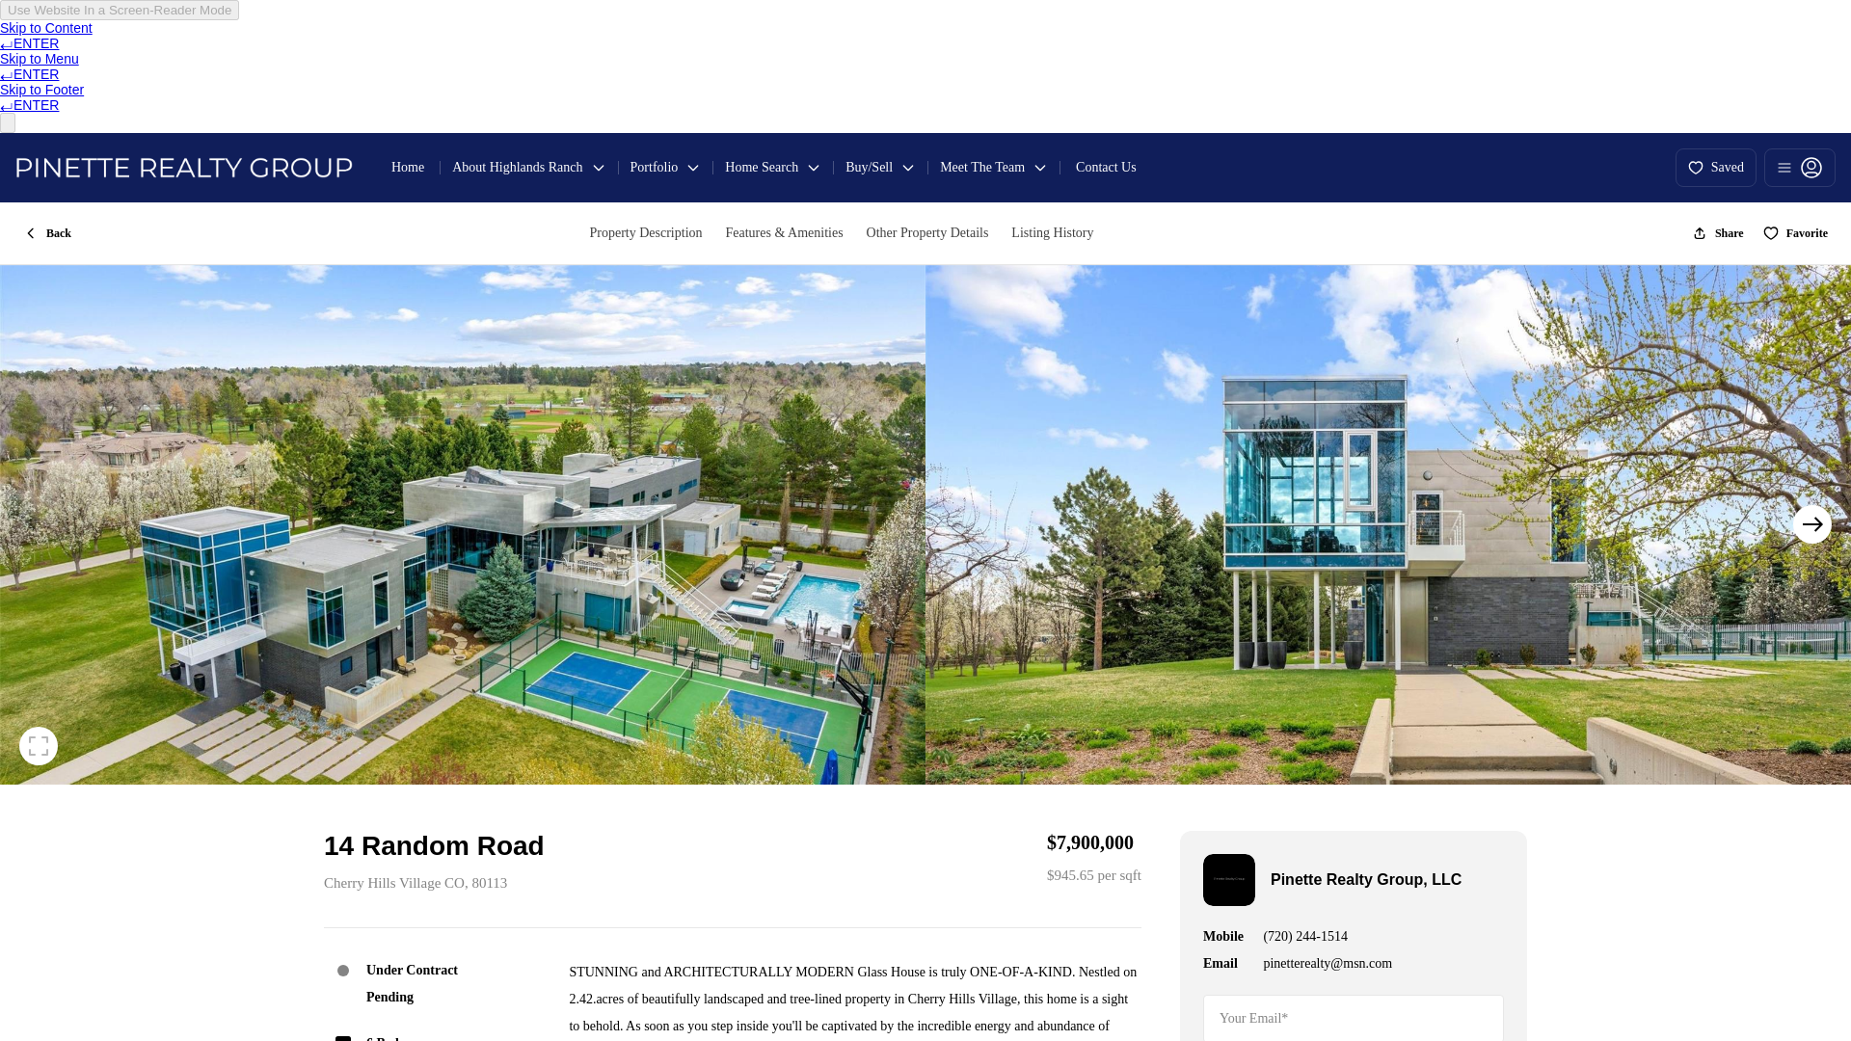 The width and height of the screenshot is (1851, 1041). I want to click on Other Property Details, so click(927, 233).